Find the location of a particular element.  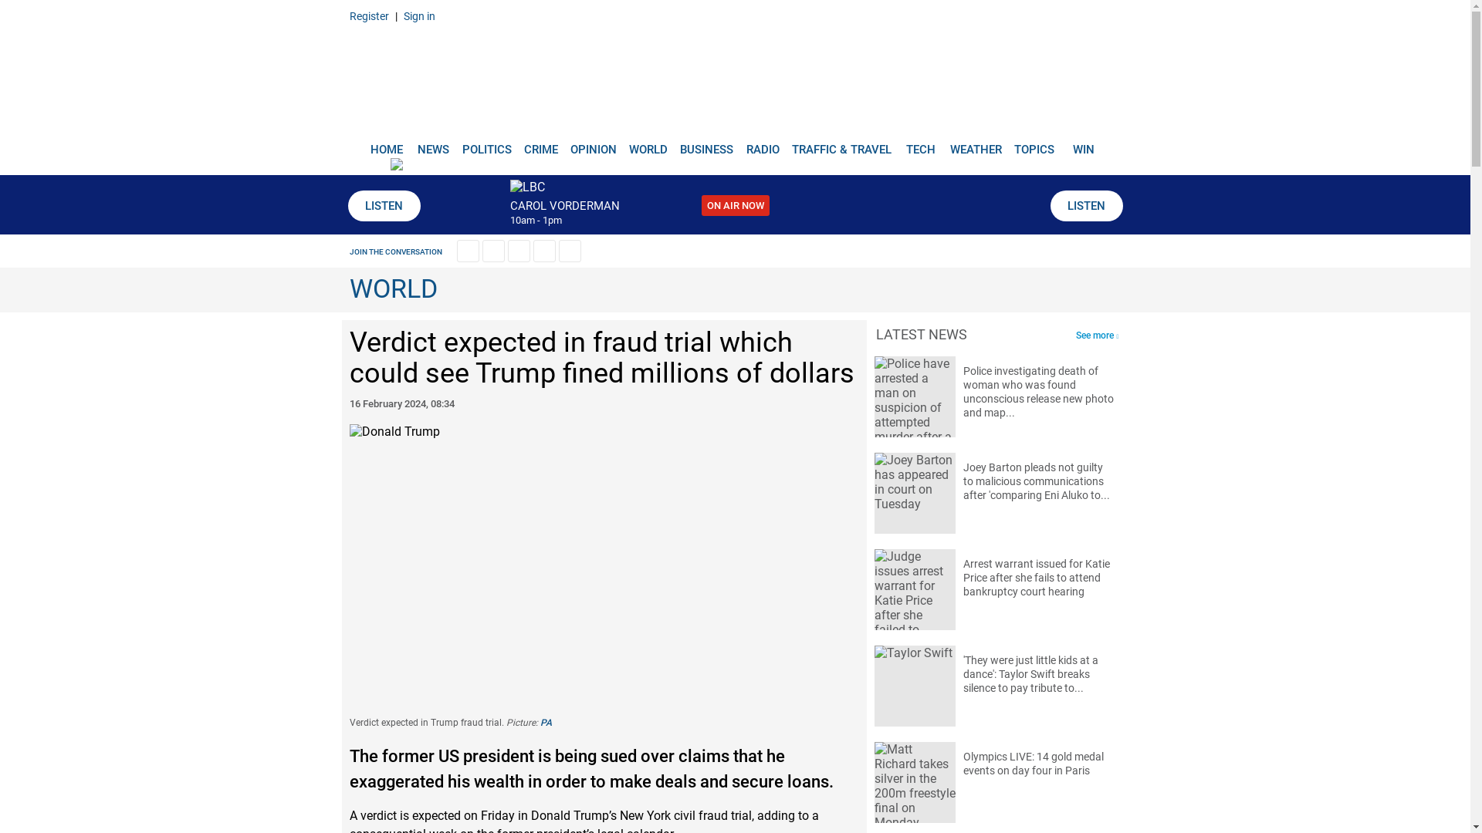

CAROL VORDERMAN is located at coordinates (564, 206).